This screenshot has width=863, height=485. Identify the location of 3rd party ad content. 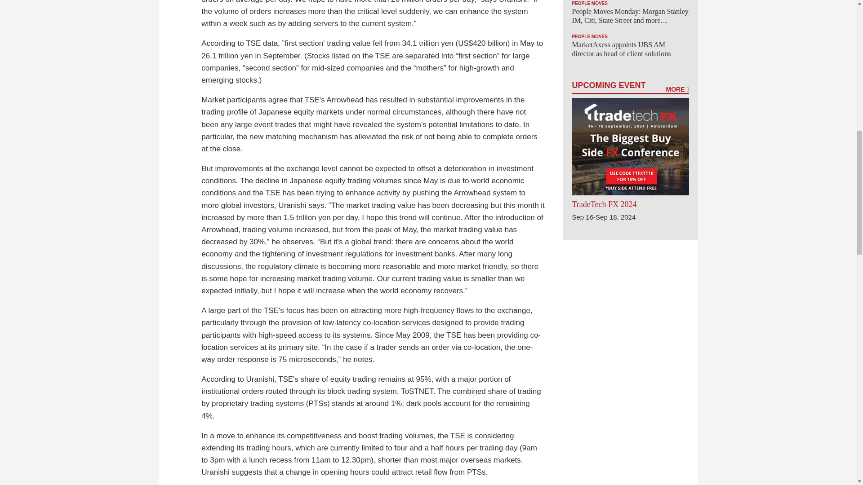
(630, 295).